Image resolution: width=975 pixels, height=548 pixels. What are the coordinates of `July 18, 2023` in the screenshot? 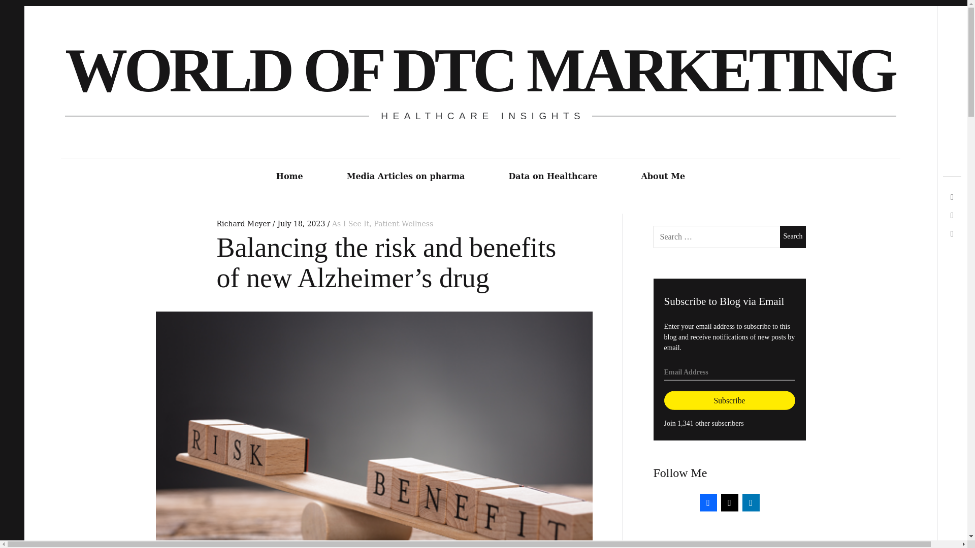 It's located at (302, 224).